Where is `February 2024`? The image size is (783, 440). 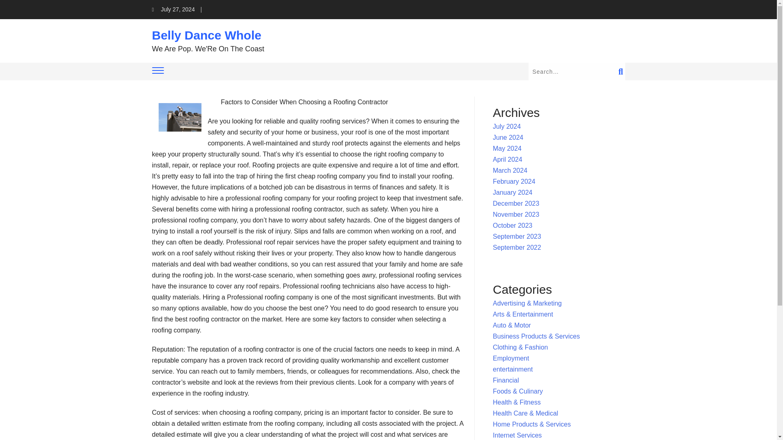
February 2024 is located at coordinates (514, 181).